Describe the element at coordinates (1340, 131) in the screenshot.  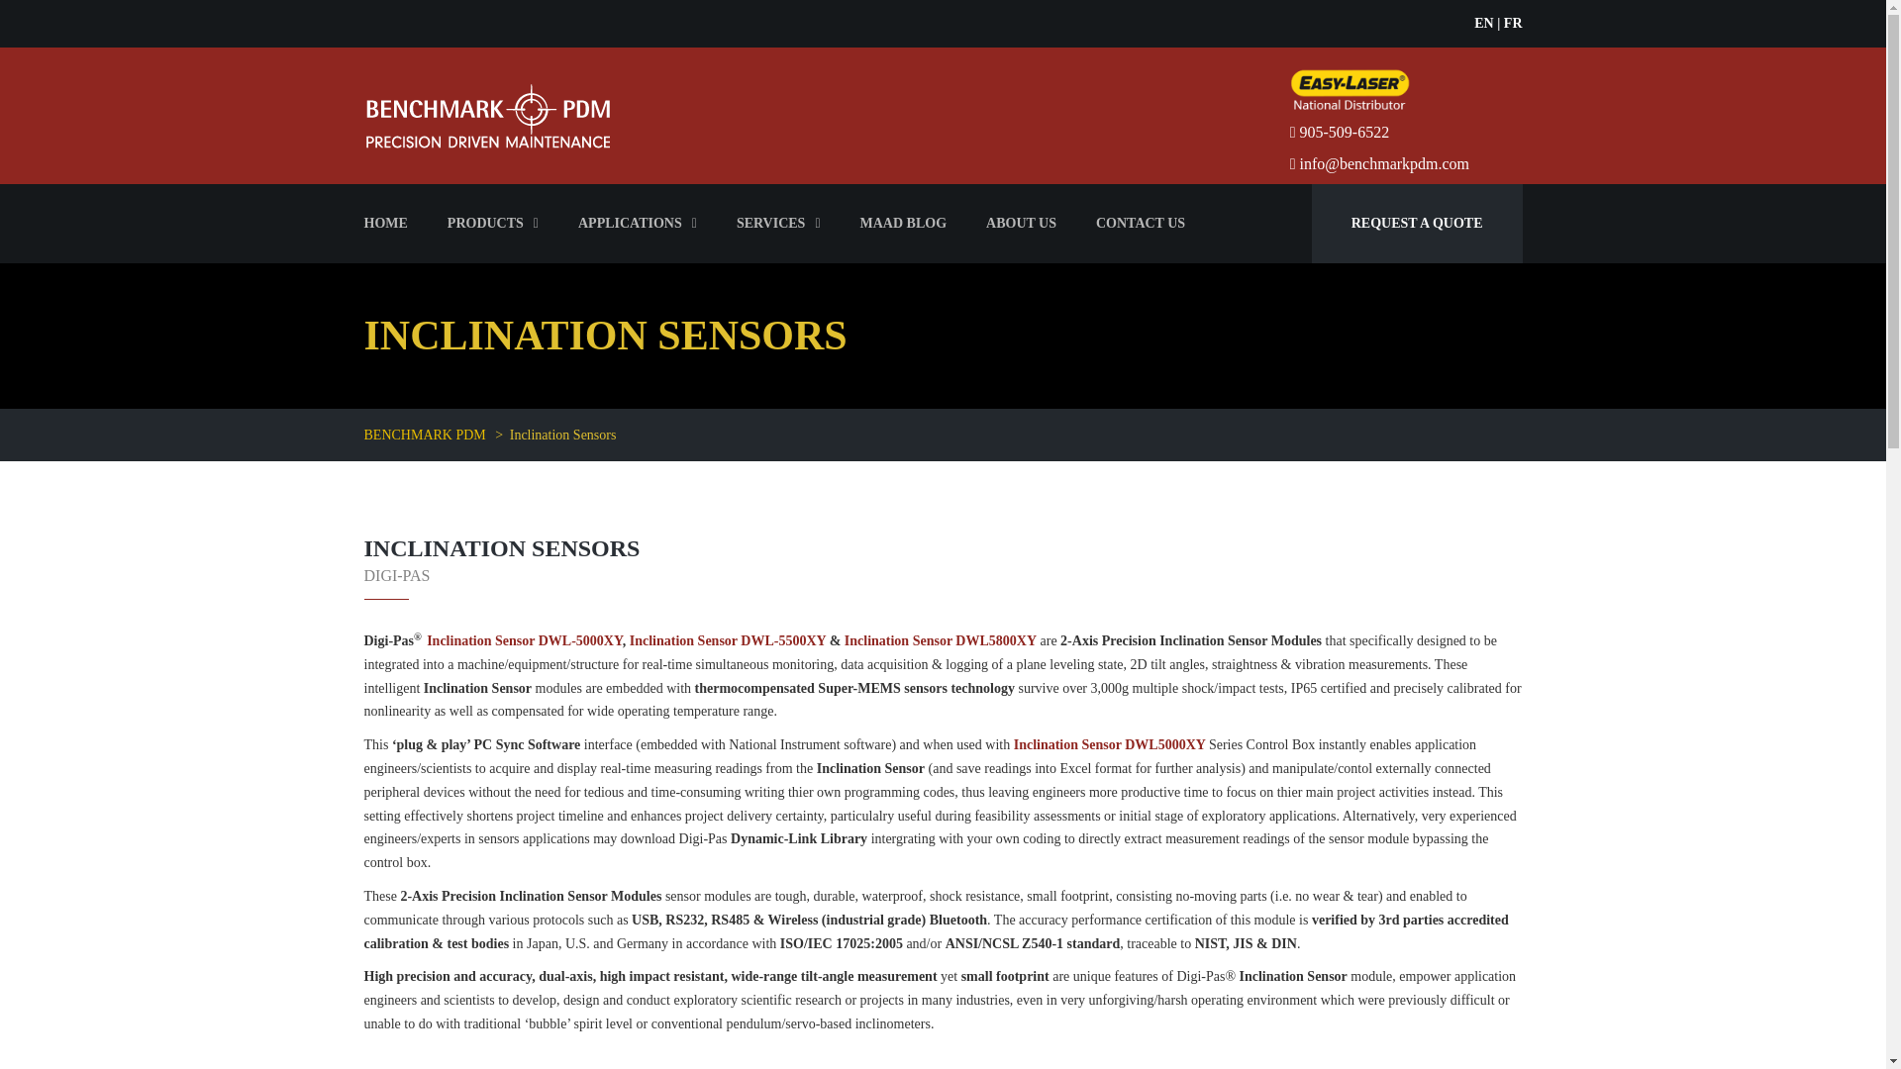
I see `905-509-6522` at that location.